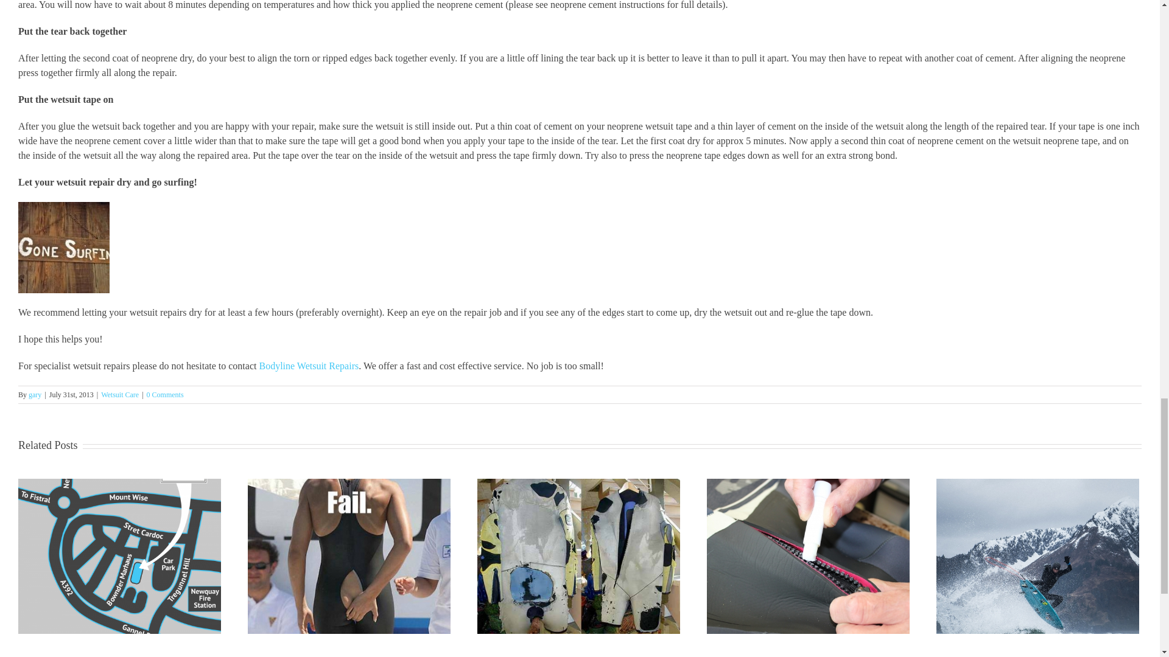 The width and height of the screenshot is (1169, 657). I want to click on bodyline wetsuit repairs, so click(308, 366).